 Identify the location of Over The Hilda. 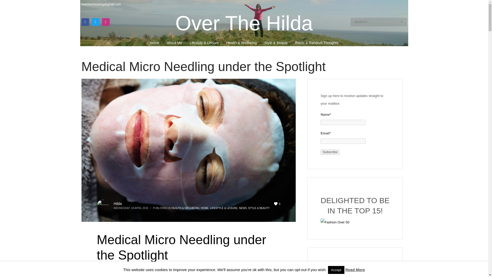
(244, 23).